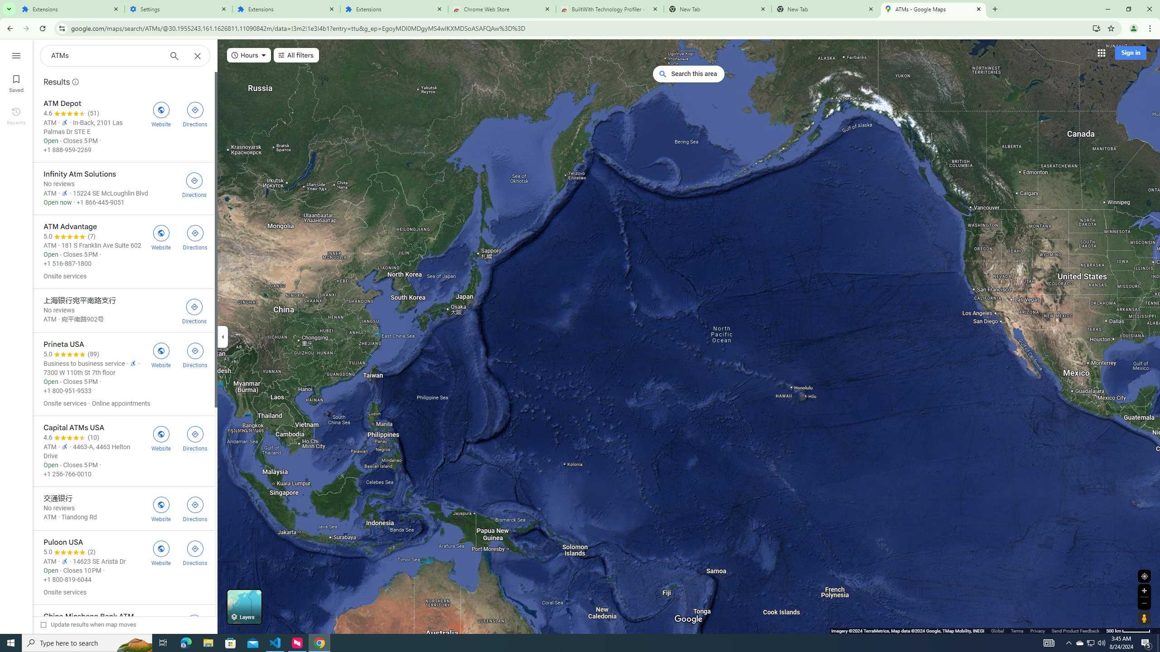 The width and height of the screenshot is (1160, 652). I want to click on Get directions to China Minsheng Bank ATM, so click(194, 627).